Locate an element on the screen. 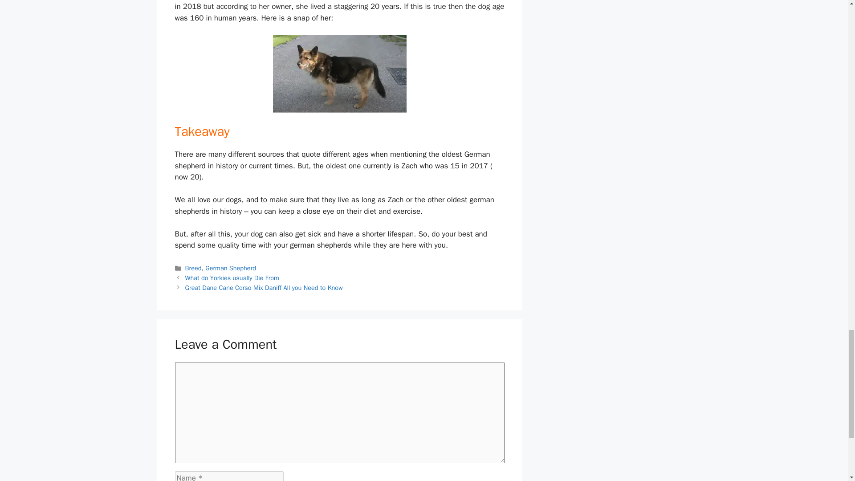 This screenshot has height=481, width=855. What do Yorkies usually Die From is located at coordinates (232, 277).